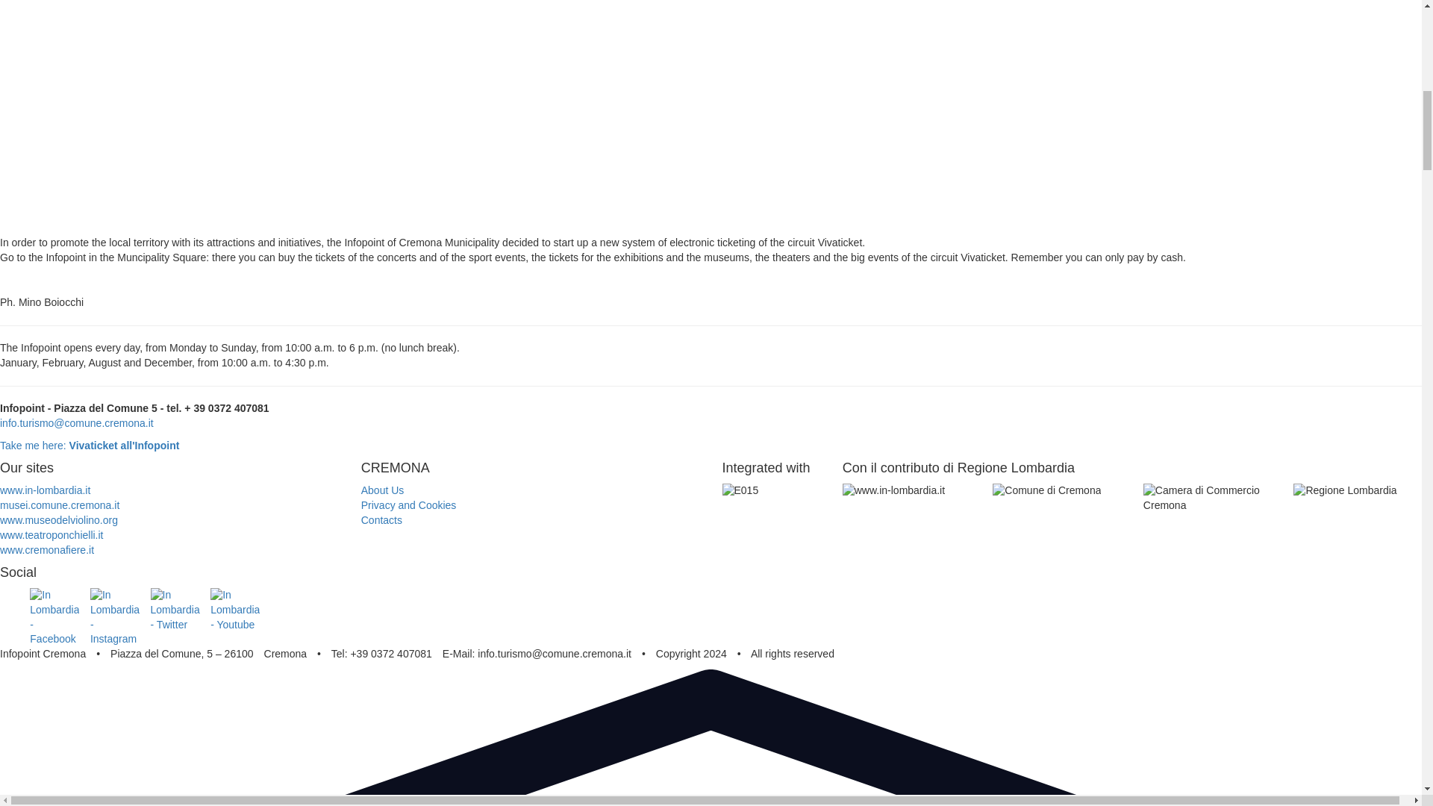 The image size is (1433, 806). Describe the element at coordinates (58, 520) in the screenshot. I see `www.museodelviolino.org` at that location.